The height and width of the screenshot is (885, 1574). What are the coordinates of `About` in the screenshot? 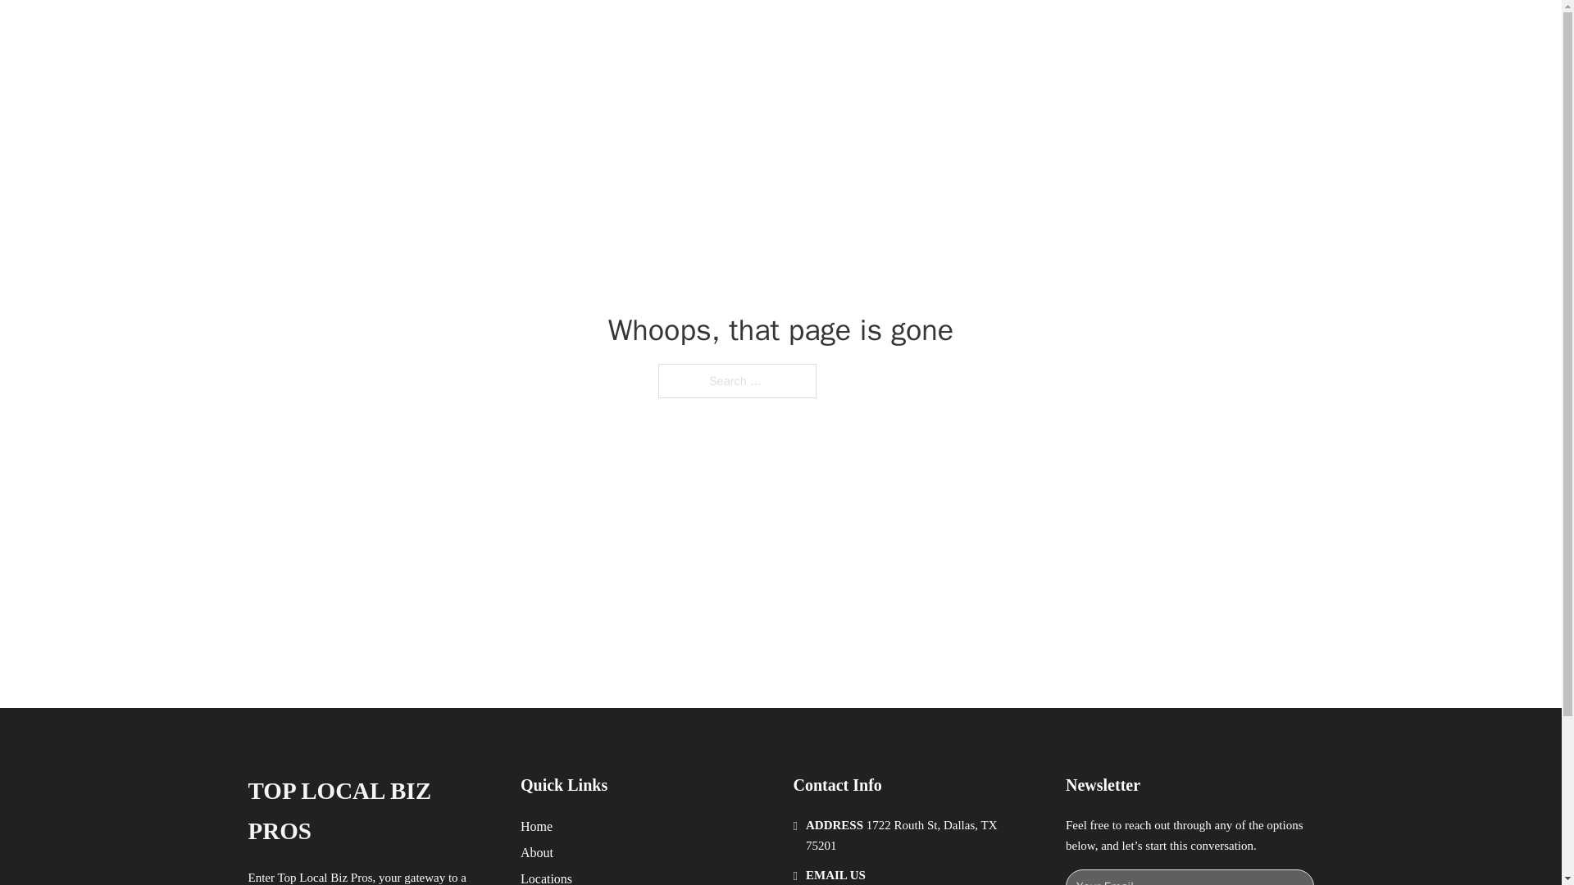 It's located at (537, 852).